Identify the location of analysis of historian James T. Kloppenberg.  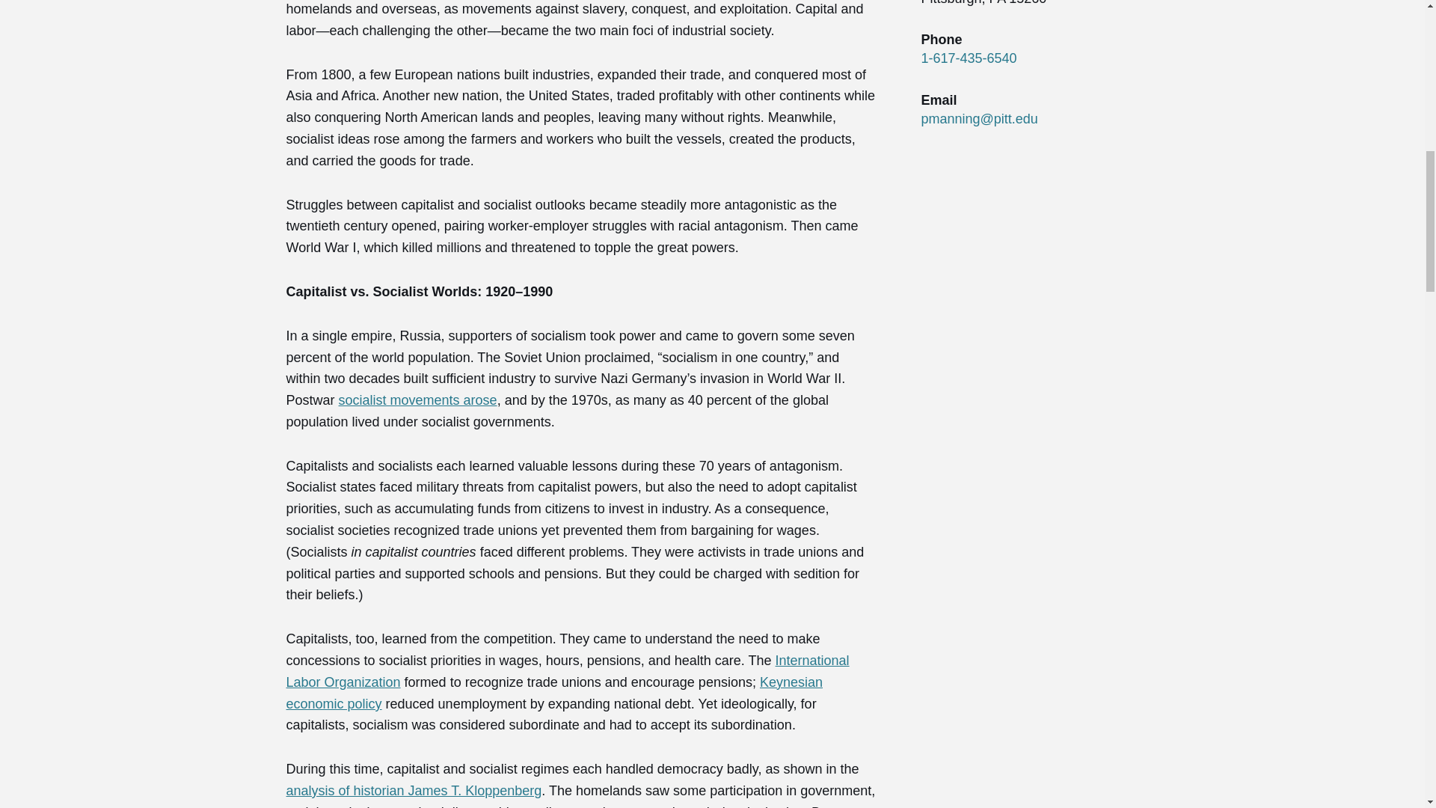
(413, 790).